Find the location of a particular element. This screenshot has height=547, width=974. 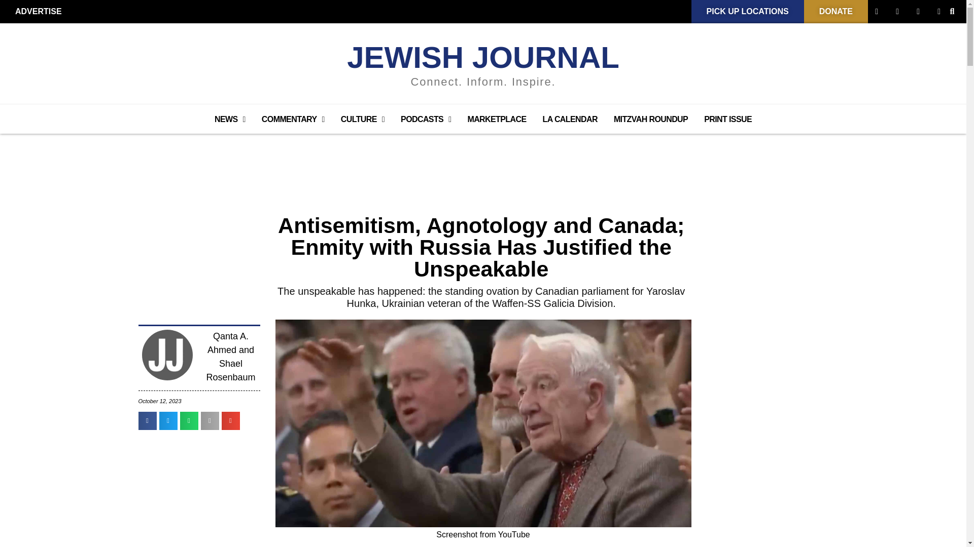

3rd party ad content is located at coordinates (777, 390).